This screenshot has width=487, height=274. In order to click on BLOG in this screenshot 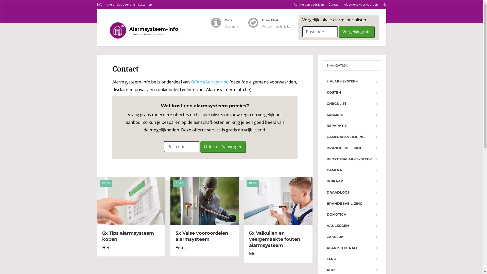, I will do `click(179, 183)`.